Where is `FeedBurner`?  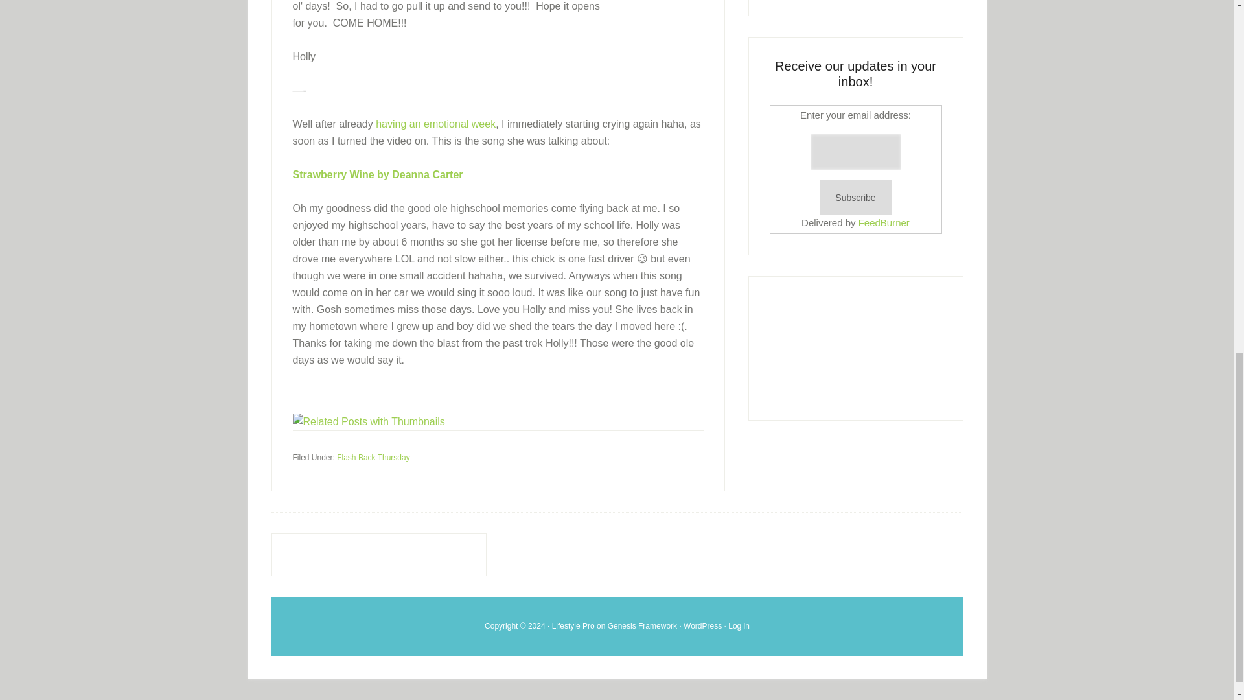 FeedBurner is located at coordinates (884, 222).